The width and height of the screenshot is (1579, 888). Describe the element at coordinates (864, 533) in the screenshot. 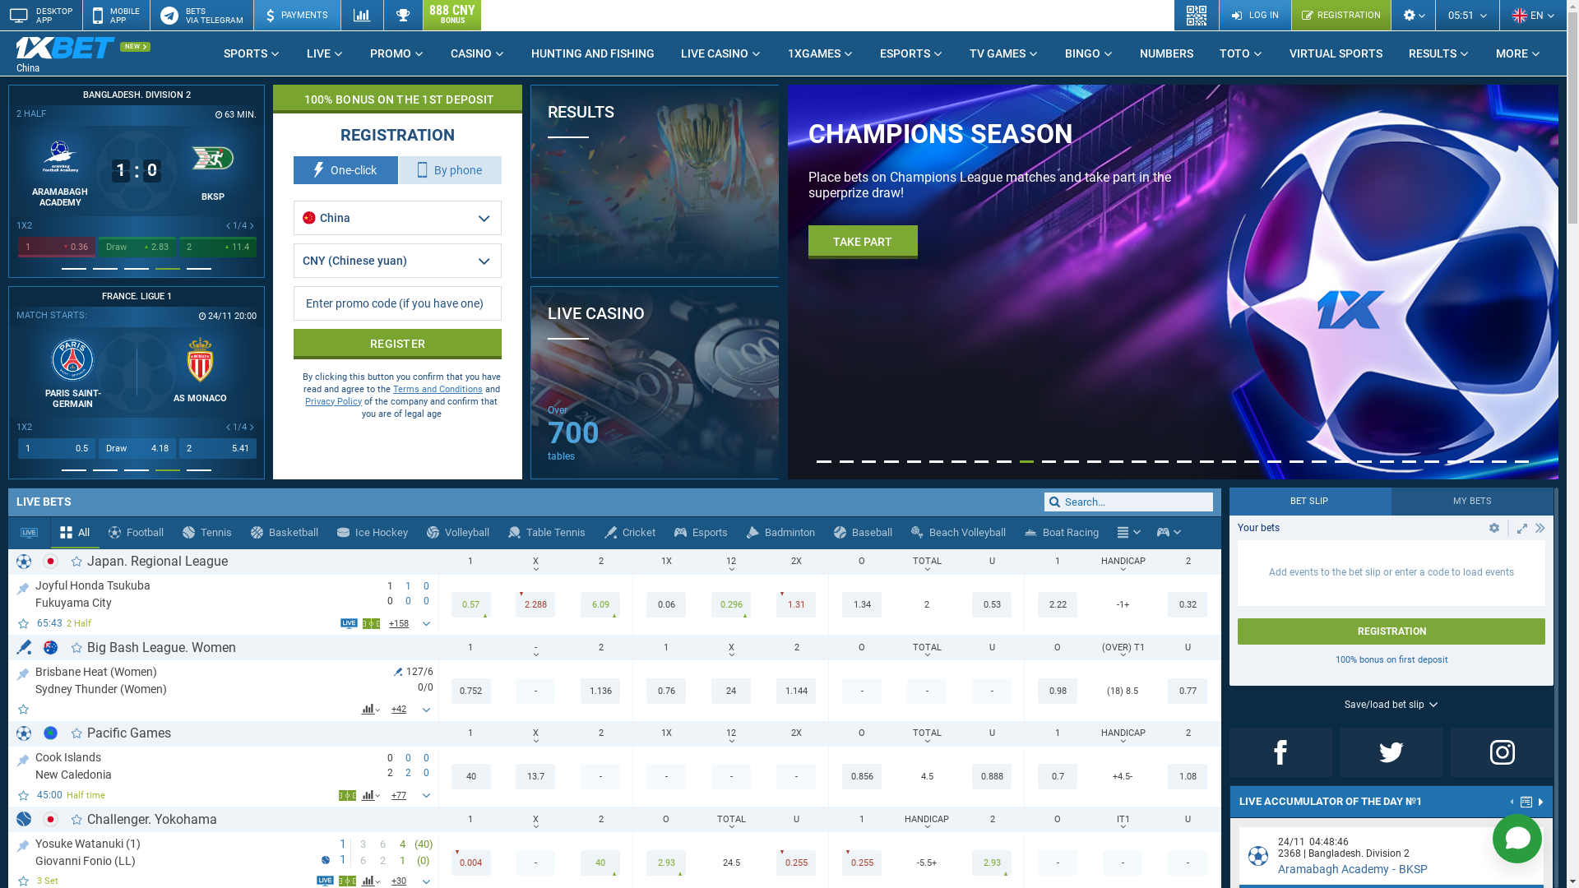

I see `Baseball` at that location.